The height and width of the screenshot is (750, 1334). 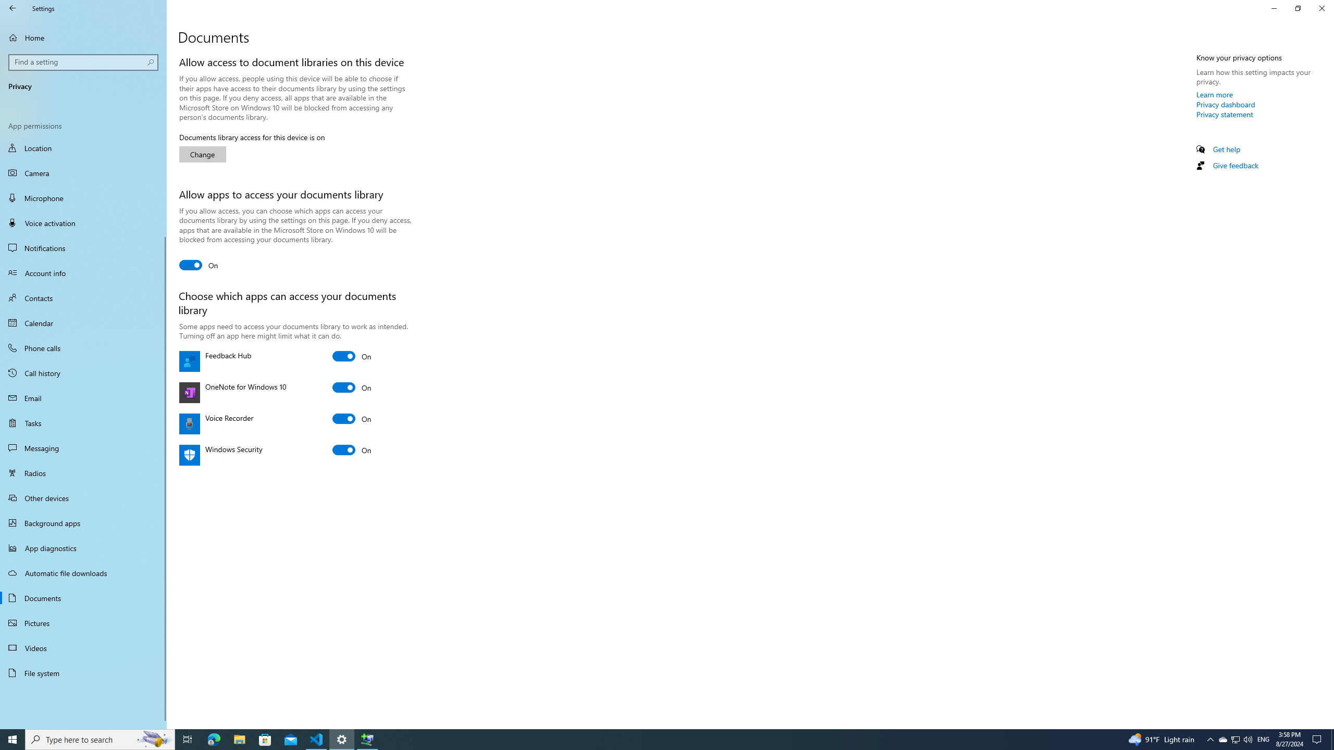 What do you see at coordinates (352, 450) in the screenshot?
I see `Windows Security` at bounding box center [352, 450].